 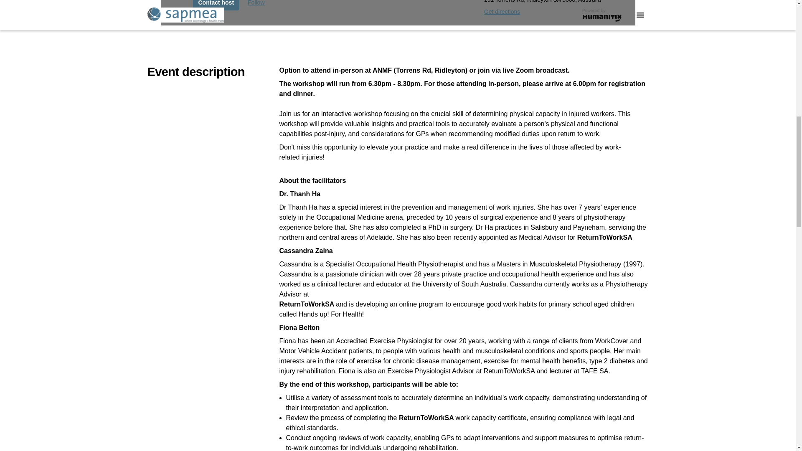 I want to click on Get directions, so click(x=502, y=12).